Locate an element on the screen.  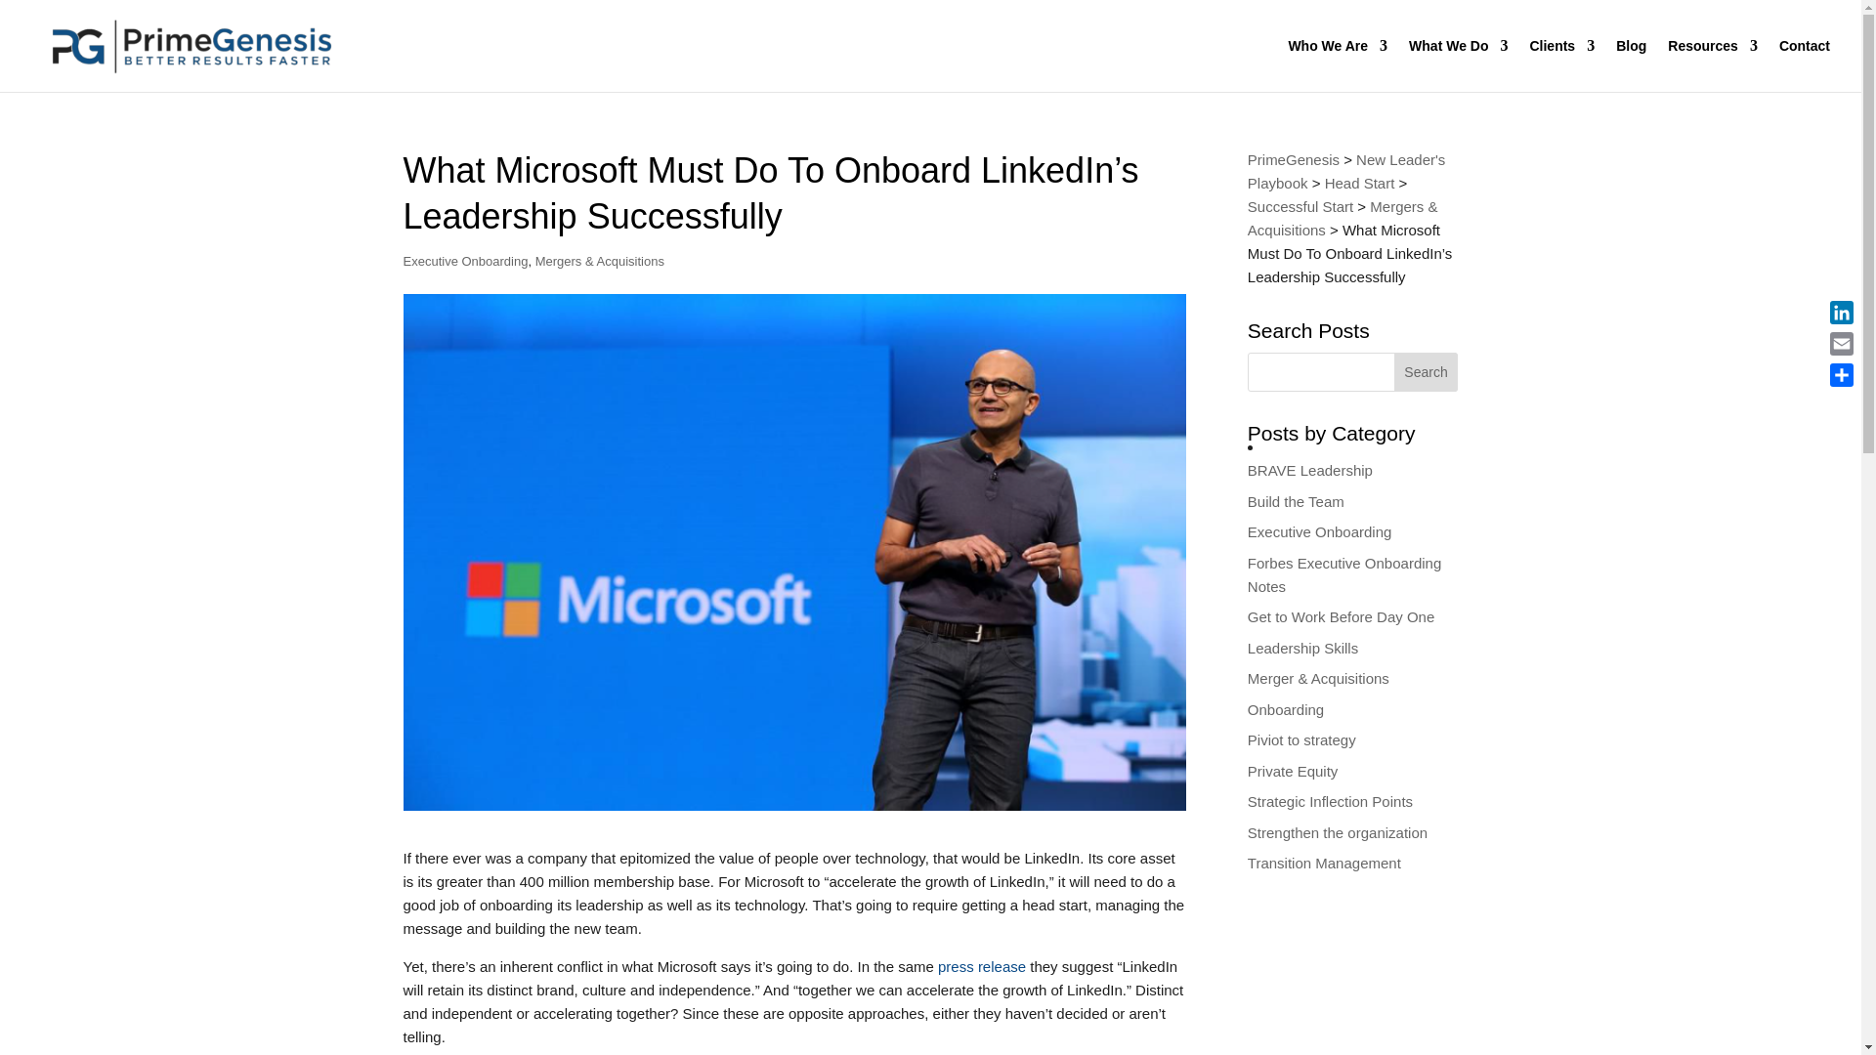
Email is located at coordinates (1841, 344).